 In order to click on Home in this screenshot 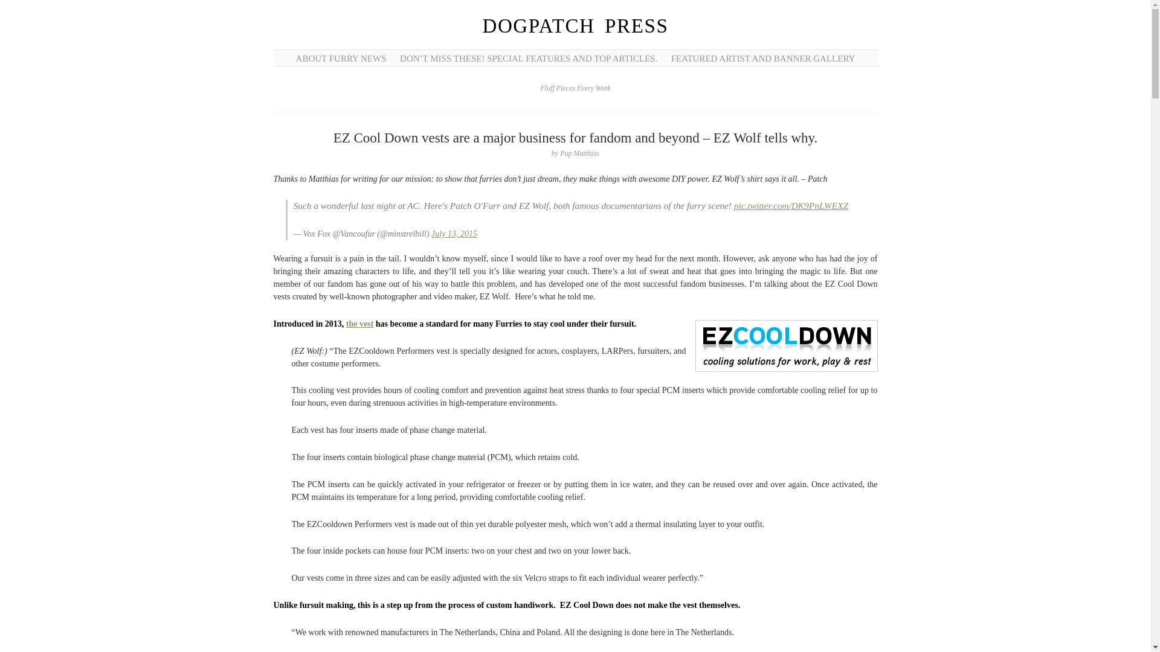, I will do `click(575, 25)`.